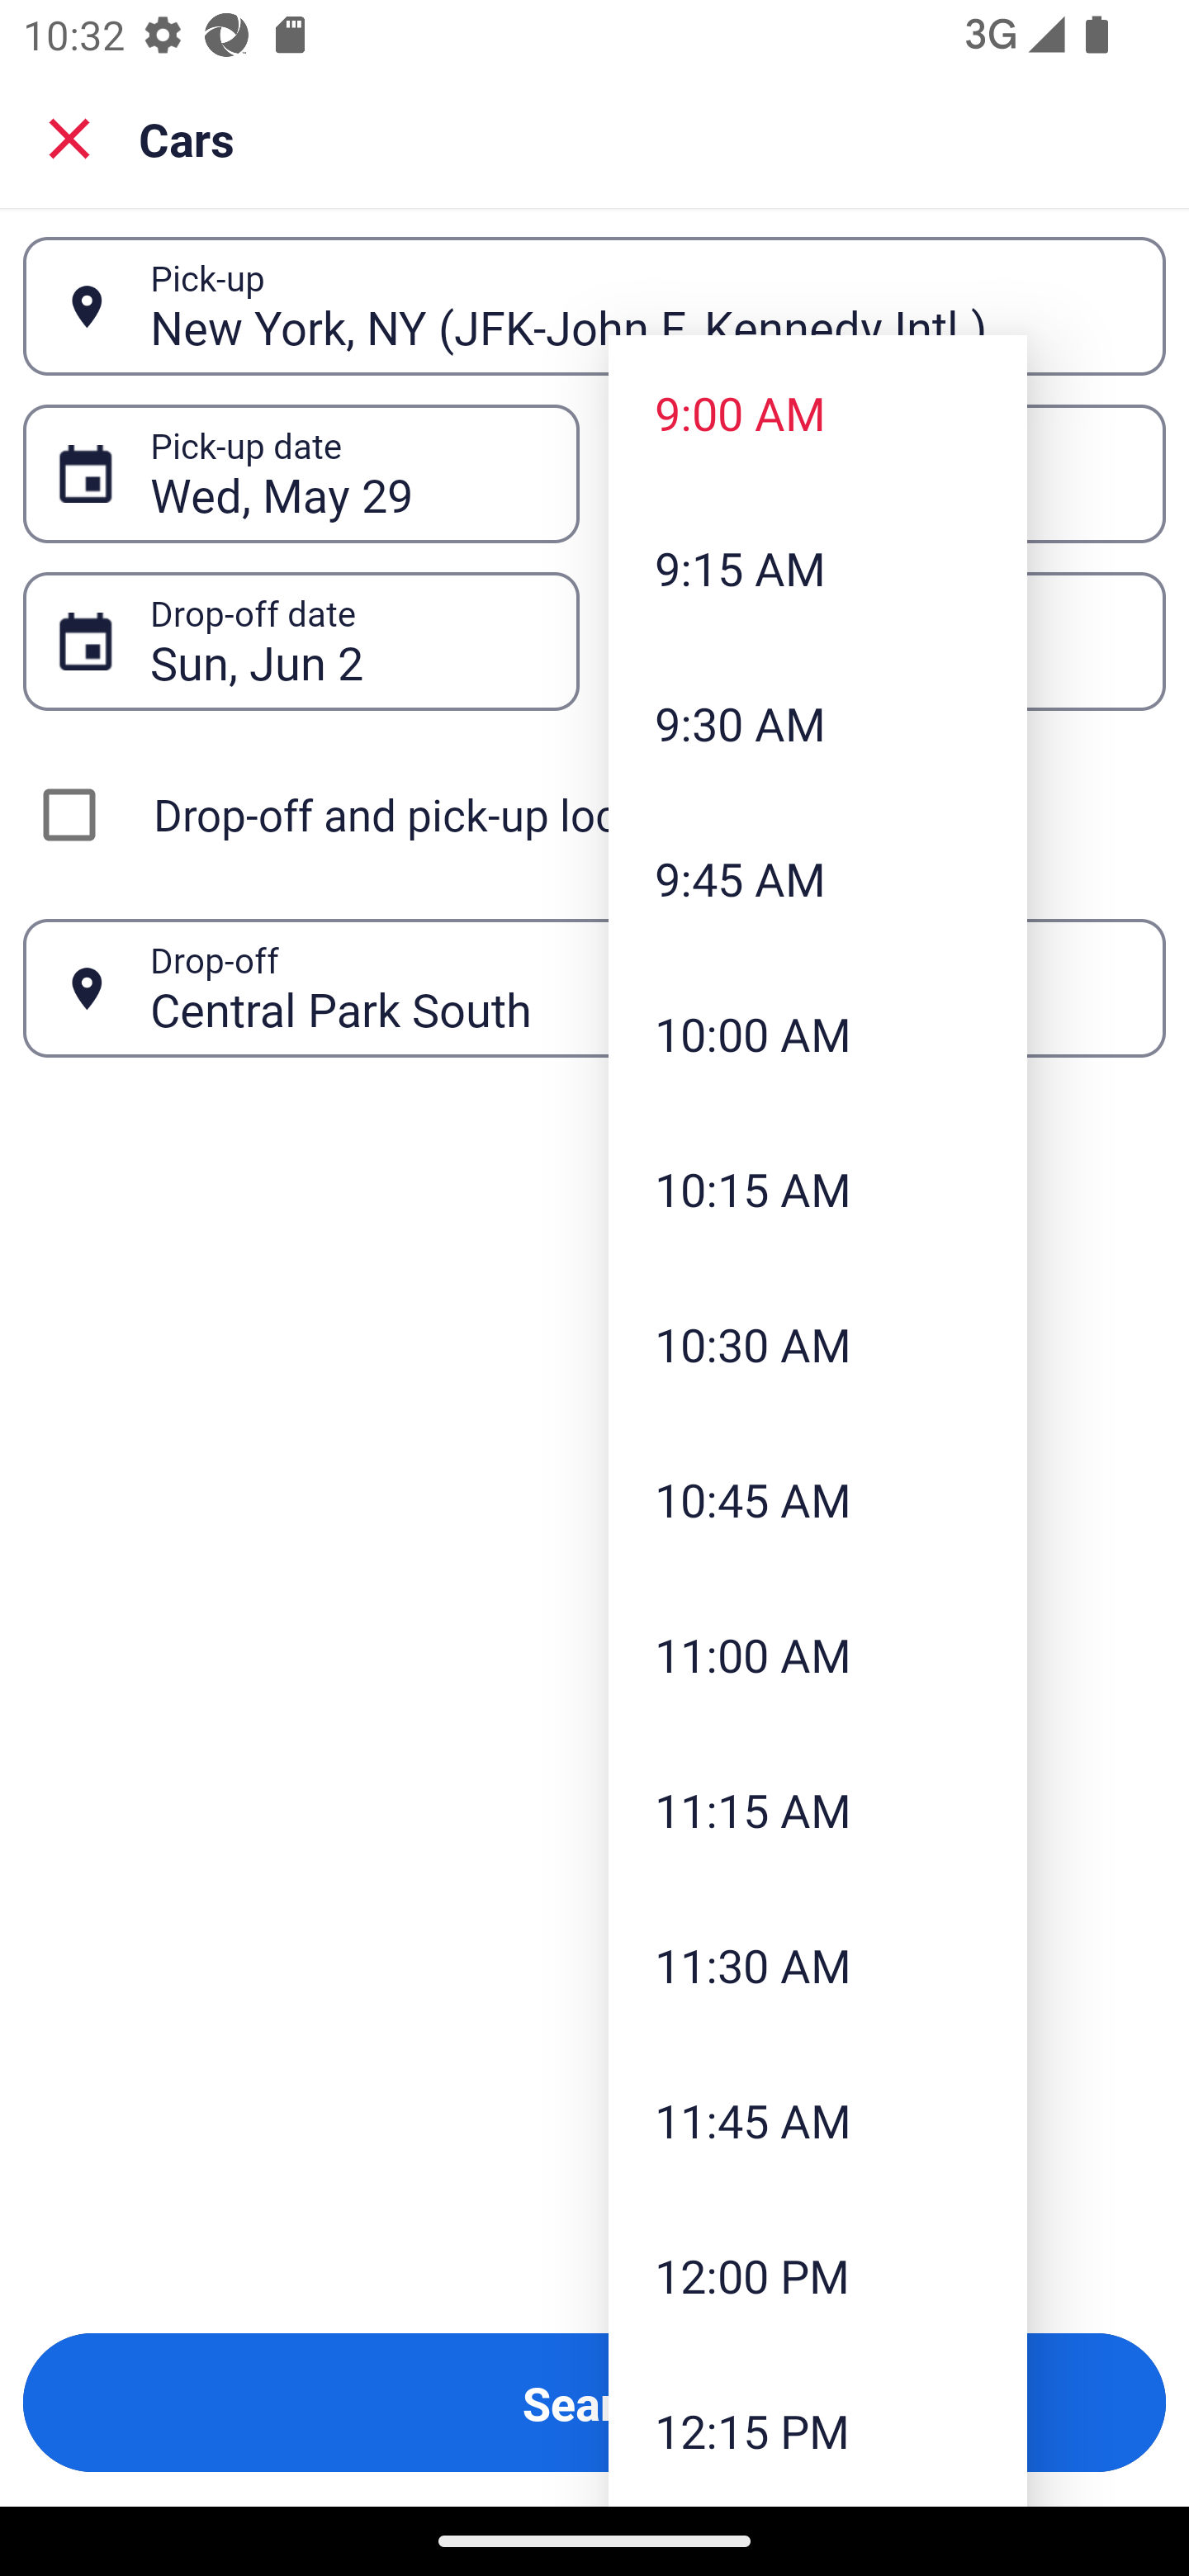  Describe the element at coordinates (817, 1189) in the screenshot. I see `10:15 AM` at that location.